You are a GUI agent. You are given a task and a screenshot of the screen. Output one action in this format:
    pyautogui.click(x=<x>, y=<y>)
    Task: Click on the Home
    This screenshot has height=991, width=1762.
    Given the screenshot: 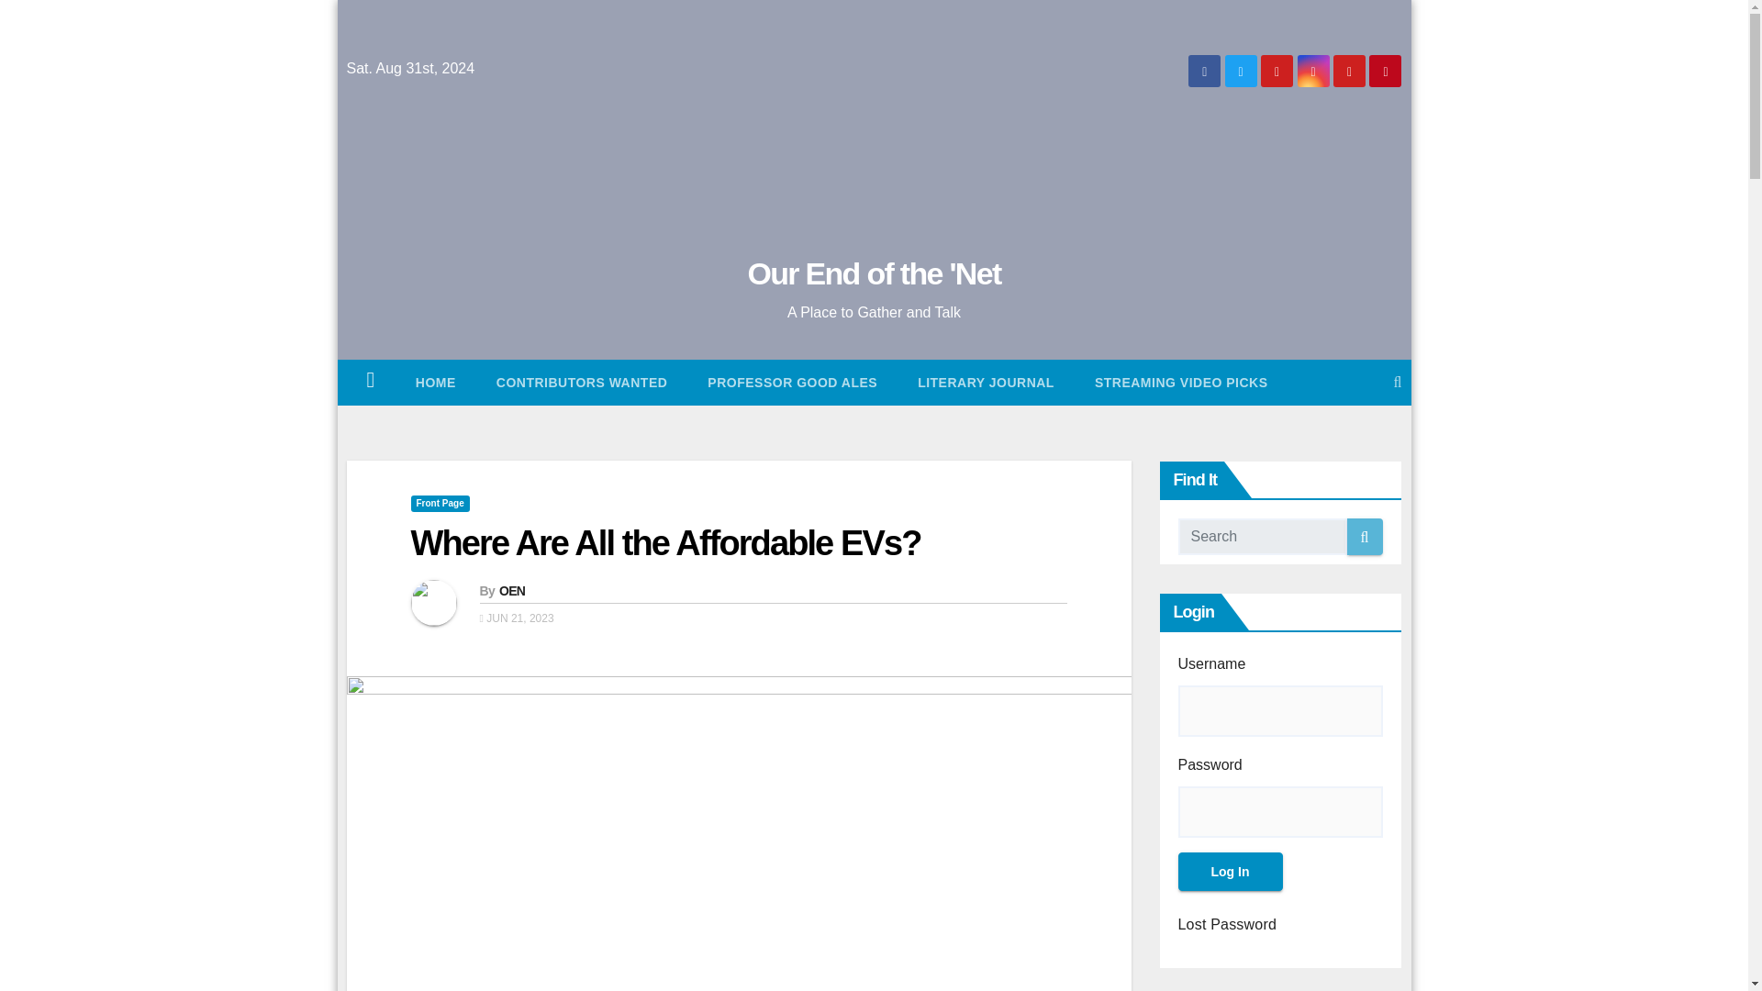 What is the action you would take?
    pyautogui.click(x=371, y=382)
    